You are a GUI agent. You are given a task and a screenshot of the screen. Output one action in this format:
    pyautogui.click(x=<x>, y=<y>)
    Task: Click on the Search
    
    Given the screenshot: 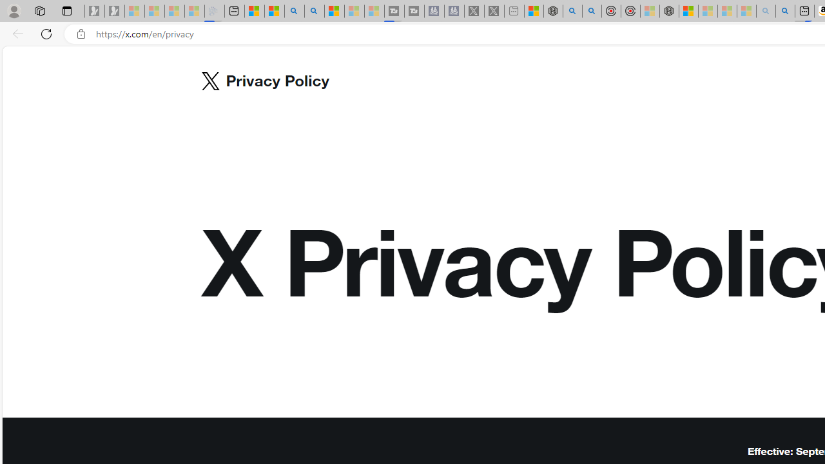 What is the action you would take?
    pyautogui.click(x=315, y=12)
    